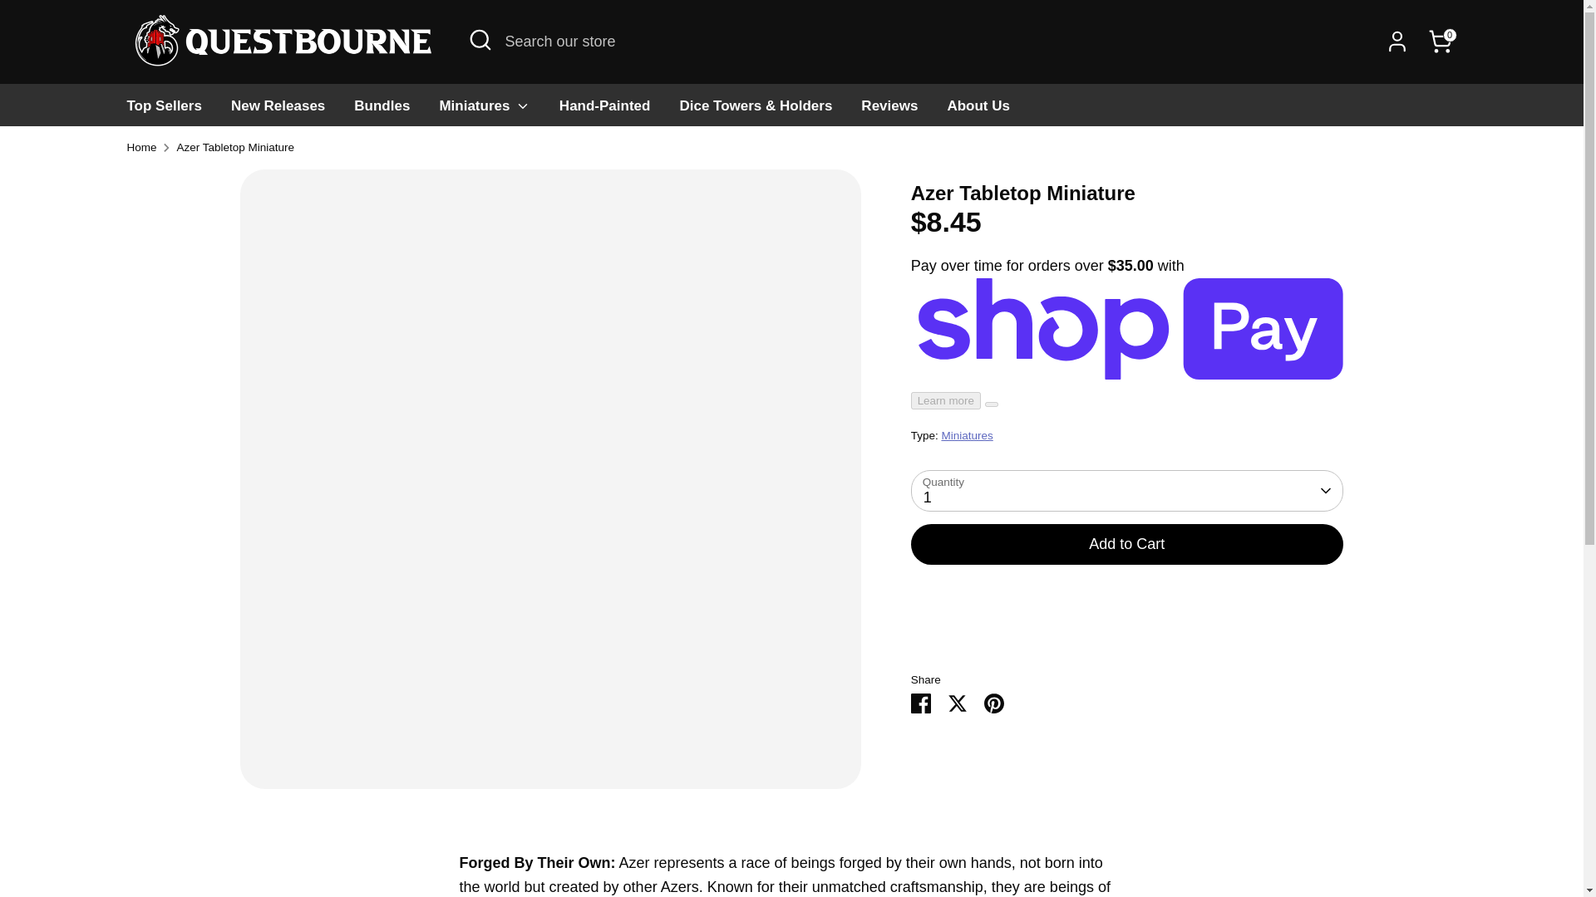 Image resolution: width=1596 pixels, height=897 pixels. Describe the element at coordinates (1106, 841) in the screenshot. I see `American Express` at that location.